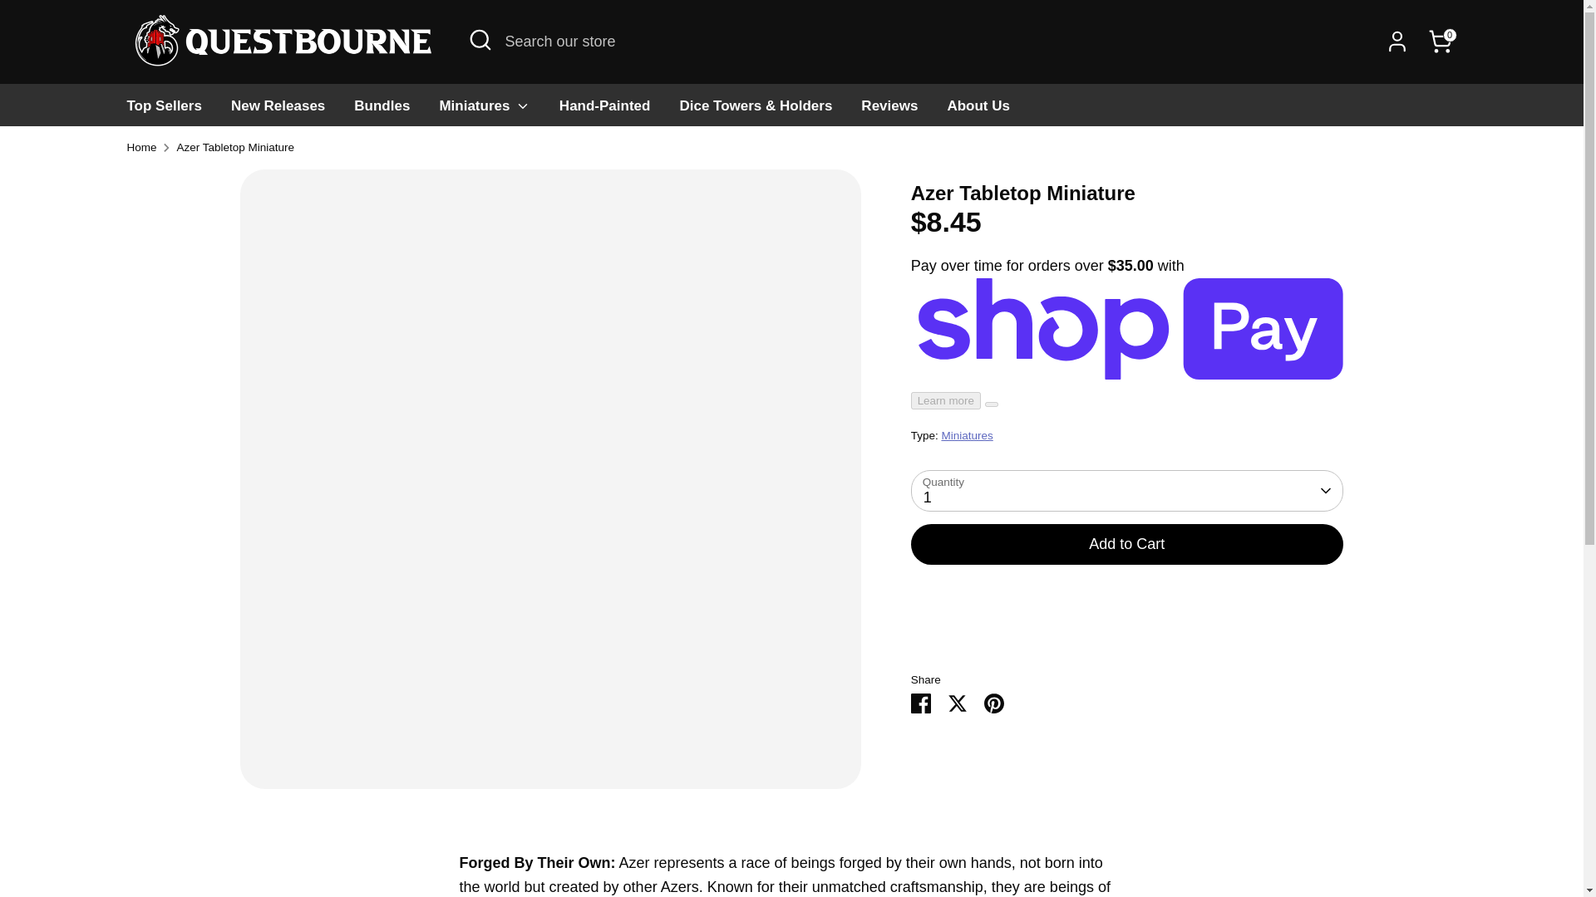 Image resolution: width=1596 pixels, height=897 pixels. Describe the element at coordinates (1106, 841) in the screenshot. I see `American Express` at that location.